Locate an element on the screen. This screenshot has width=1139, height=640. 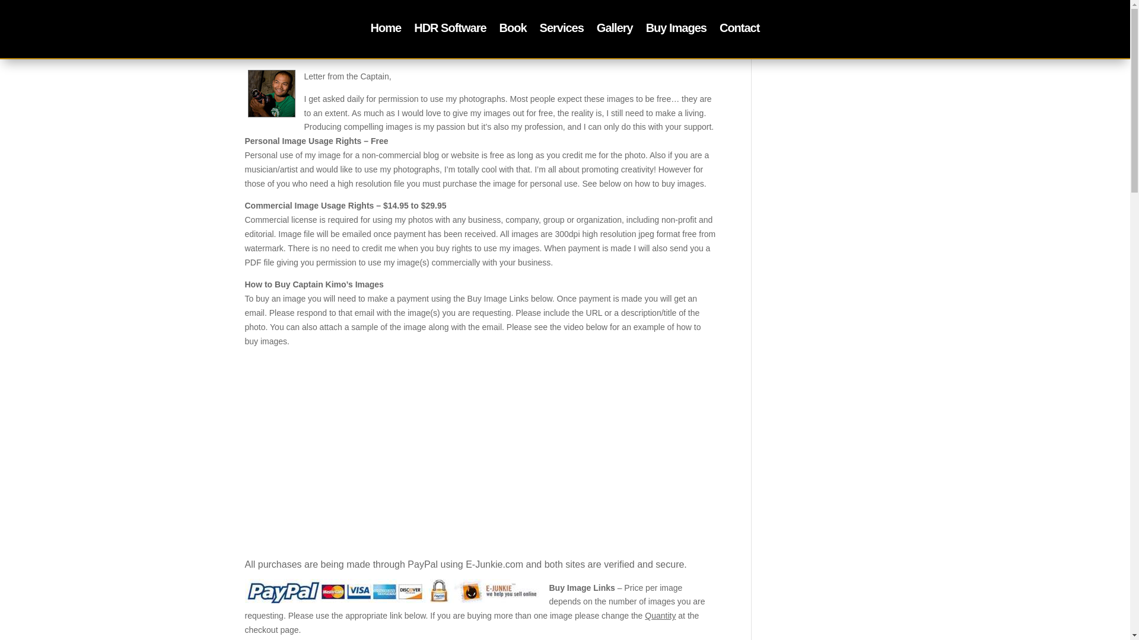
Home is located at coordinates (386, 30).